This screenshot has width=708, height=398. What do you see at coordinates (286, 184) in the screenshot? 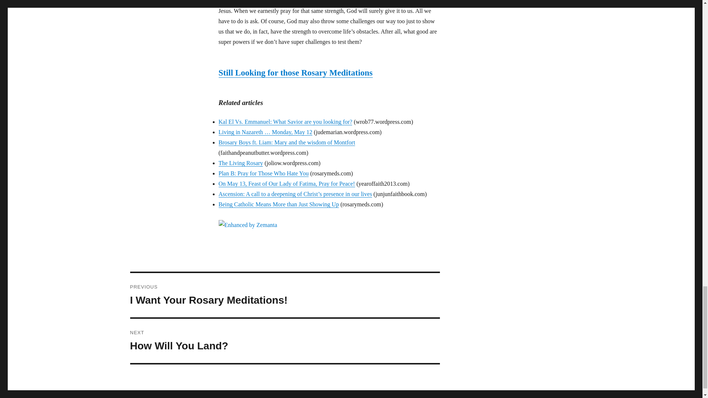
I see `On May 13, Feast of Our Lady of Fatima, Pray for Peace!` at bounding box center [286, 184].